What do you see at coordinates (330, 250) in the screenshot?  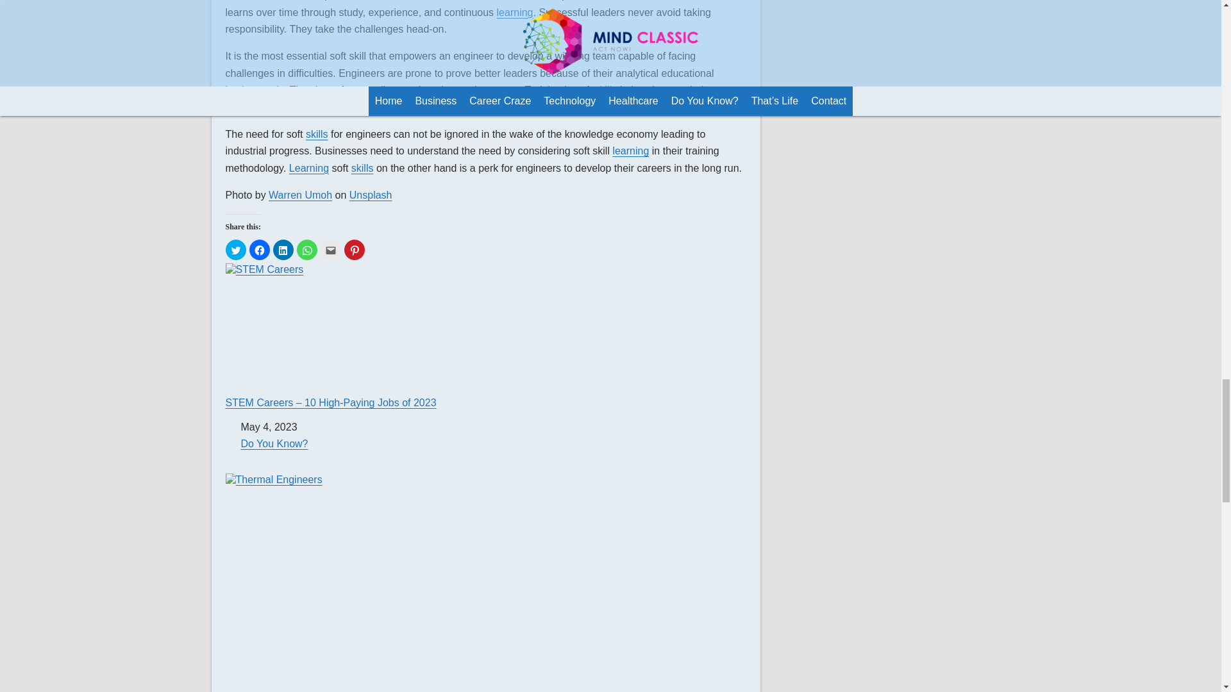 I see `Click to share on Email` at bounding box center [330, 250].